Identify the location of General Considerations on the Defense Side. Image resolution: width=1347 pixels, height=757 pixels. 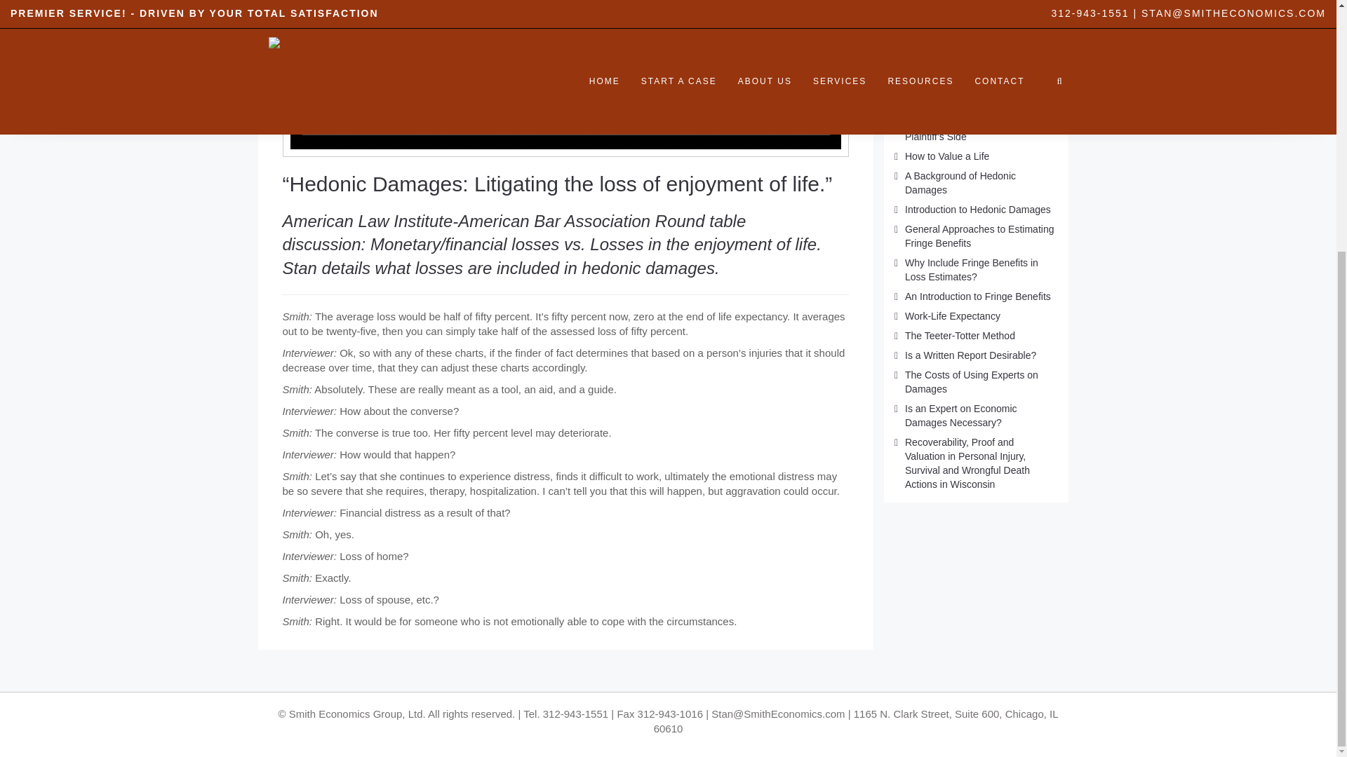
(972, 95).